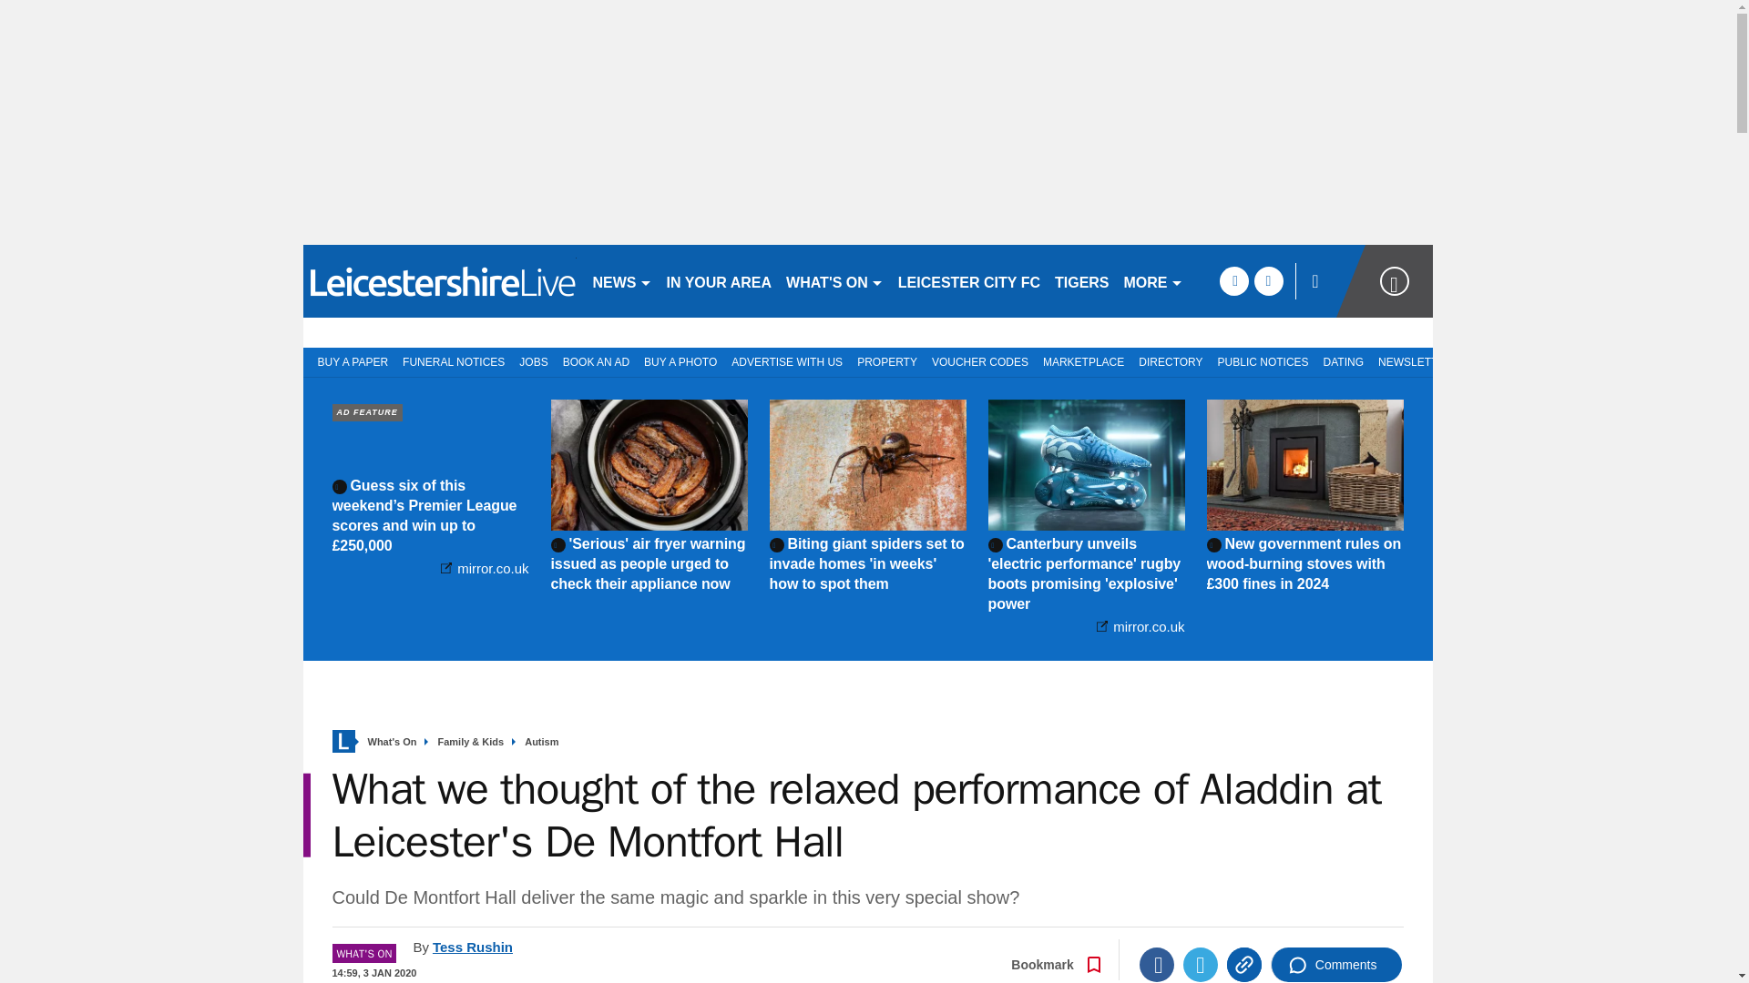 The height and width of the screenshot is (983, 1749). I want to click on facebook, so click(1233, 280).